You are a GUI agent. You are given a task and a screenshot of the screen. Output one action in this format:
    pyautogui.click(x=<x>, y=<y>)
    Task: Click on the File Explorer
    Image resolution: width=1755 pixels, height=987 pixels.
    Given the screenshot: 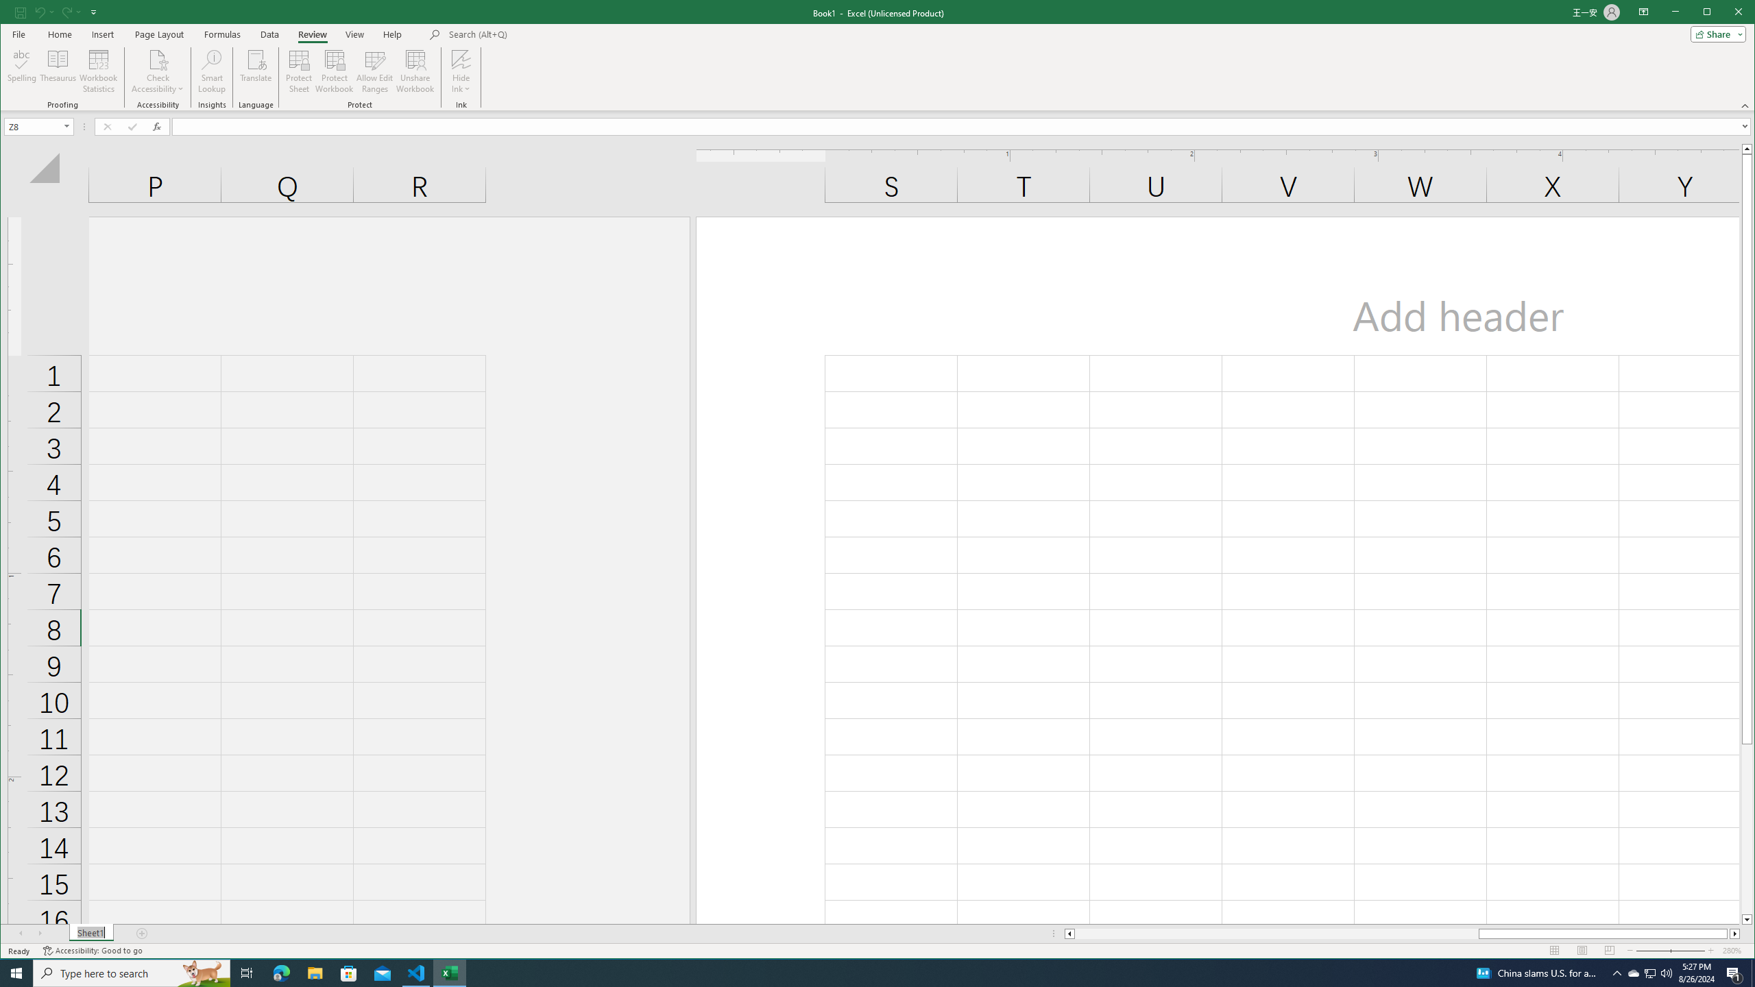 What is the action you would take?
    pyautogui.click(x=315, y=973)
    